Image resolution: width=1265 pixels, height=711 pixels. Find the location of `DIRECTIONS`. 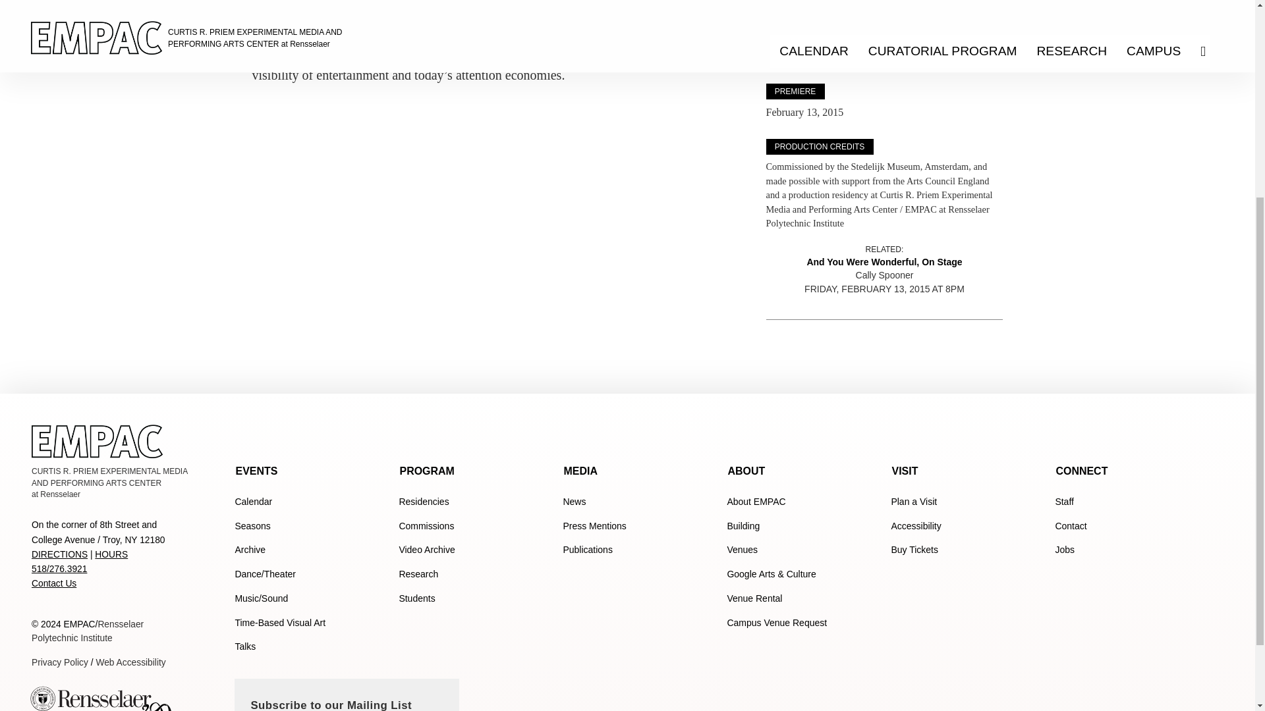

DIRECTIONS is located at coordinates (59, 554).